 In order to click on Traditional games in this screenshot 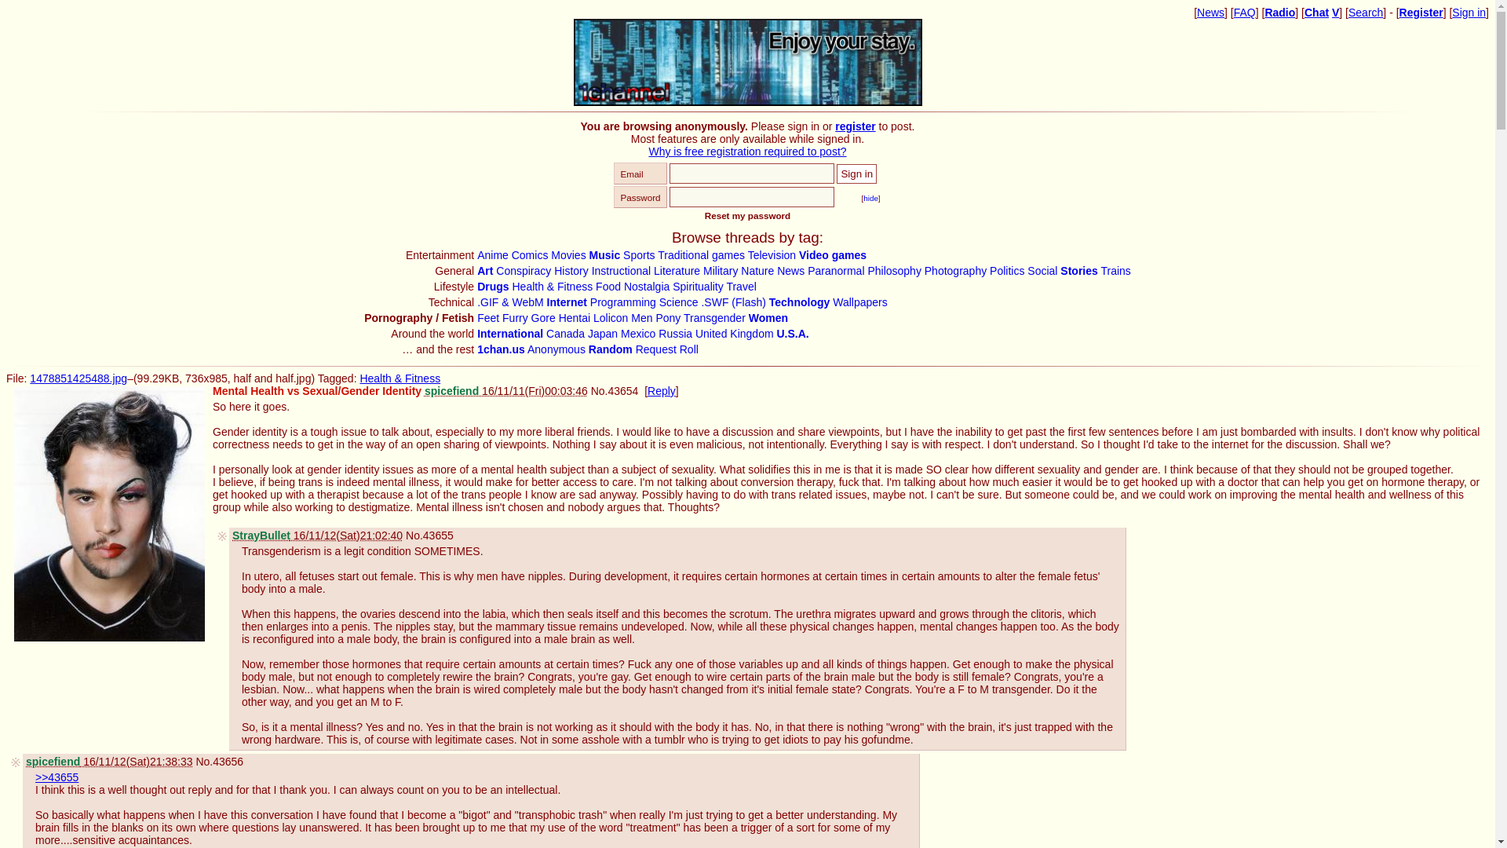, I will do `click(700, 254)`.